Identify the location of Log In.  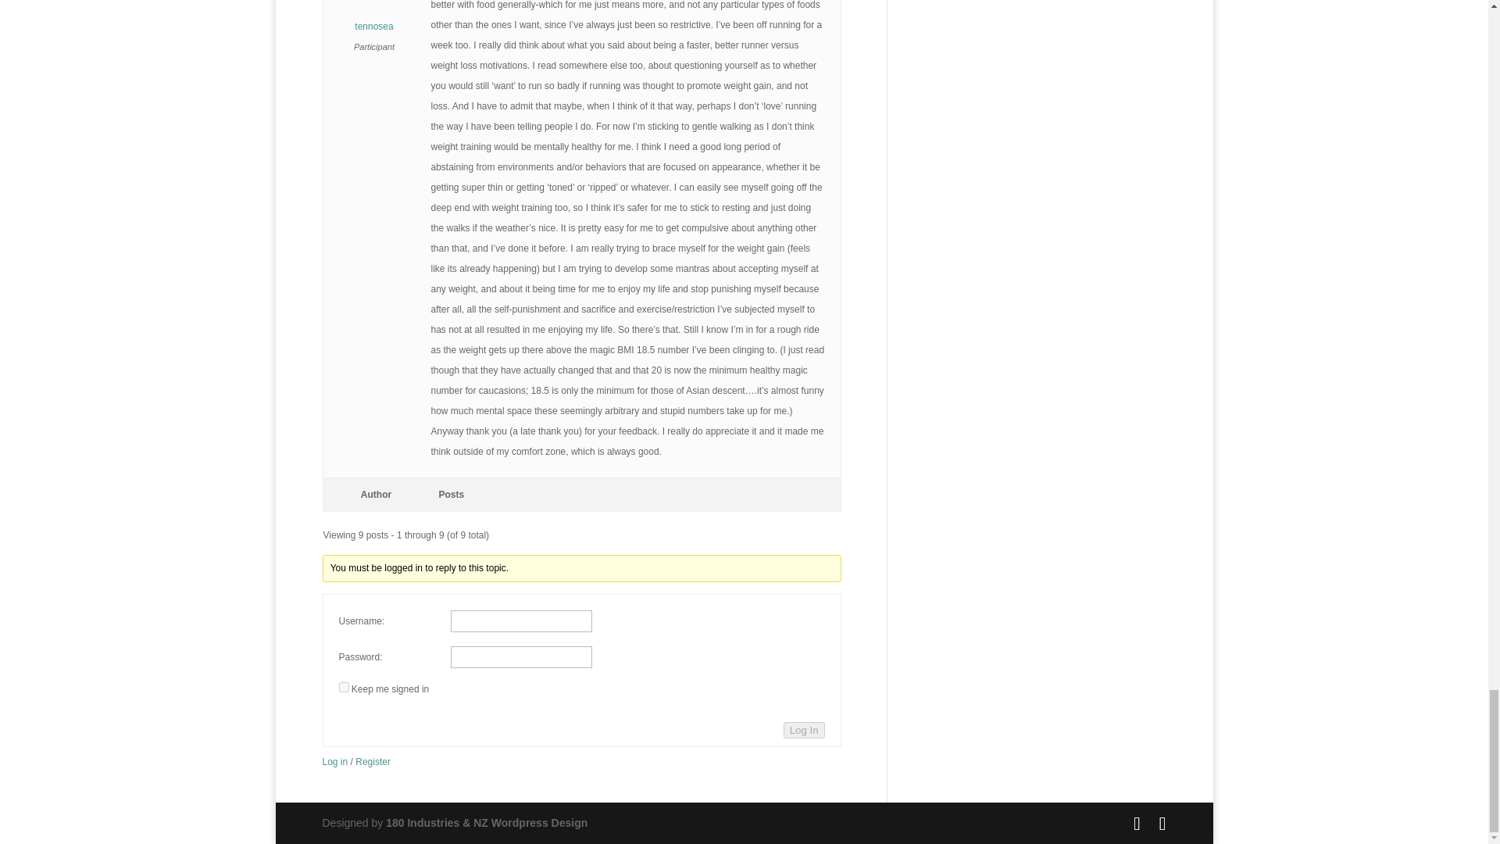
(804, 730).